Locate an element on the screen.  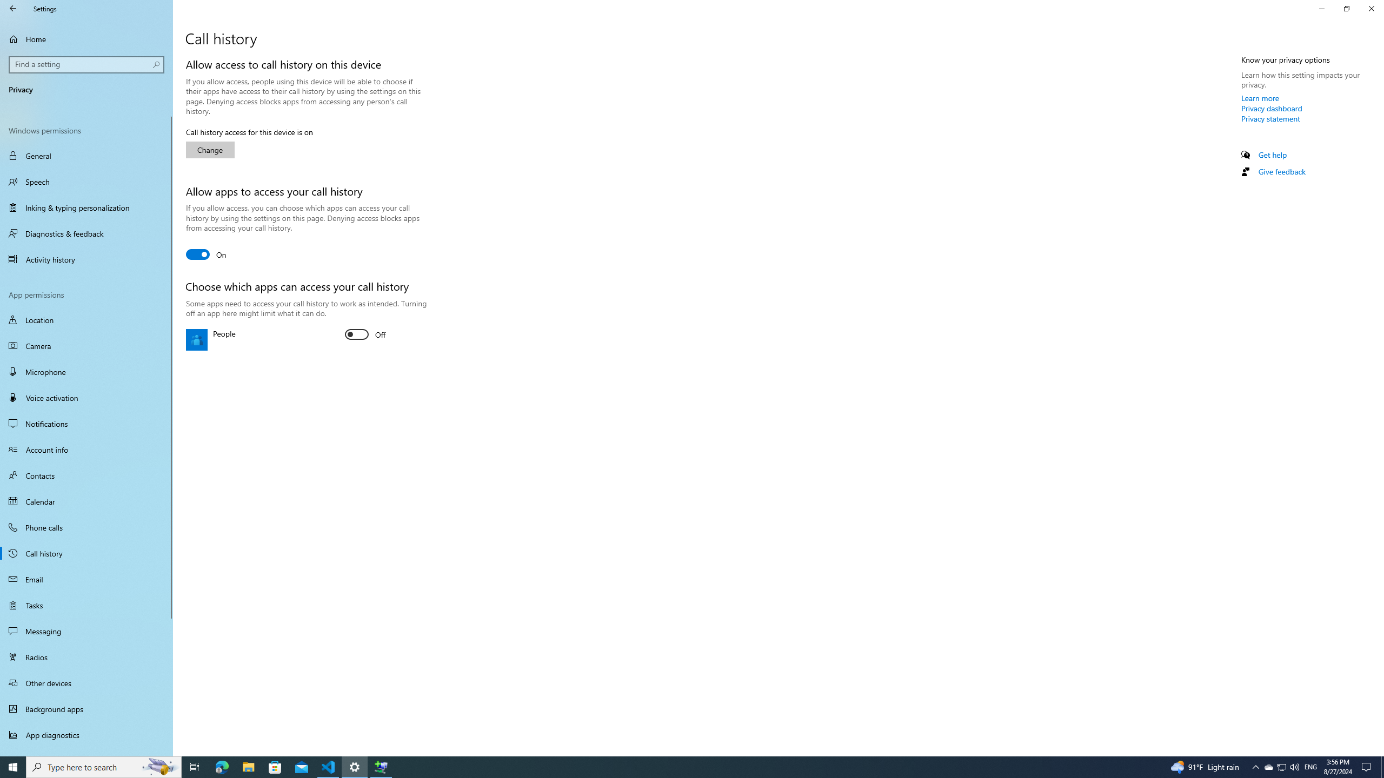
Extensible Wizards Host Process - 1 running window is located at coordinates (381, 767).